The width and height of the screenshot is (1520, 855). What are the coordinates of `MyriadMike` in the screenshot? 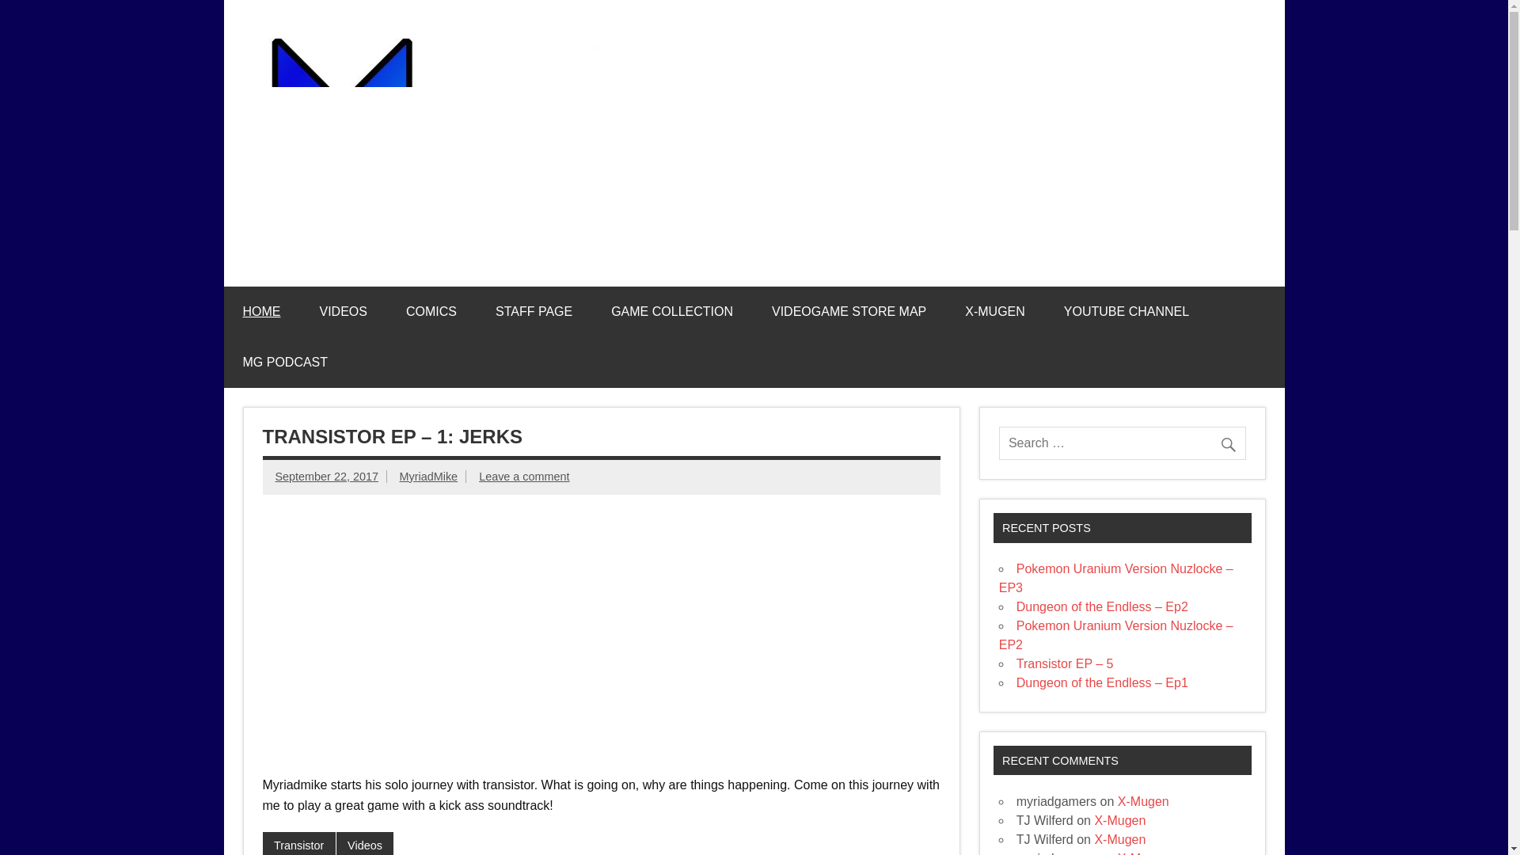 It's located at (429, 477).